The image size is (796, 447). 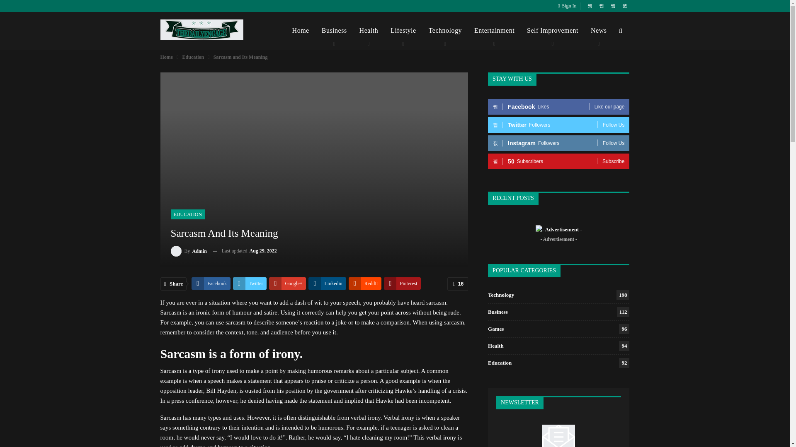 I want to click on Technology, so click(x=445, y=31).